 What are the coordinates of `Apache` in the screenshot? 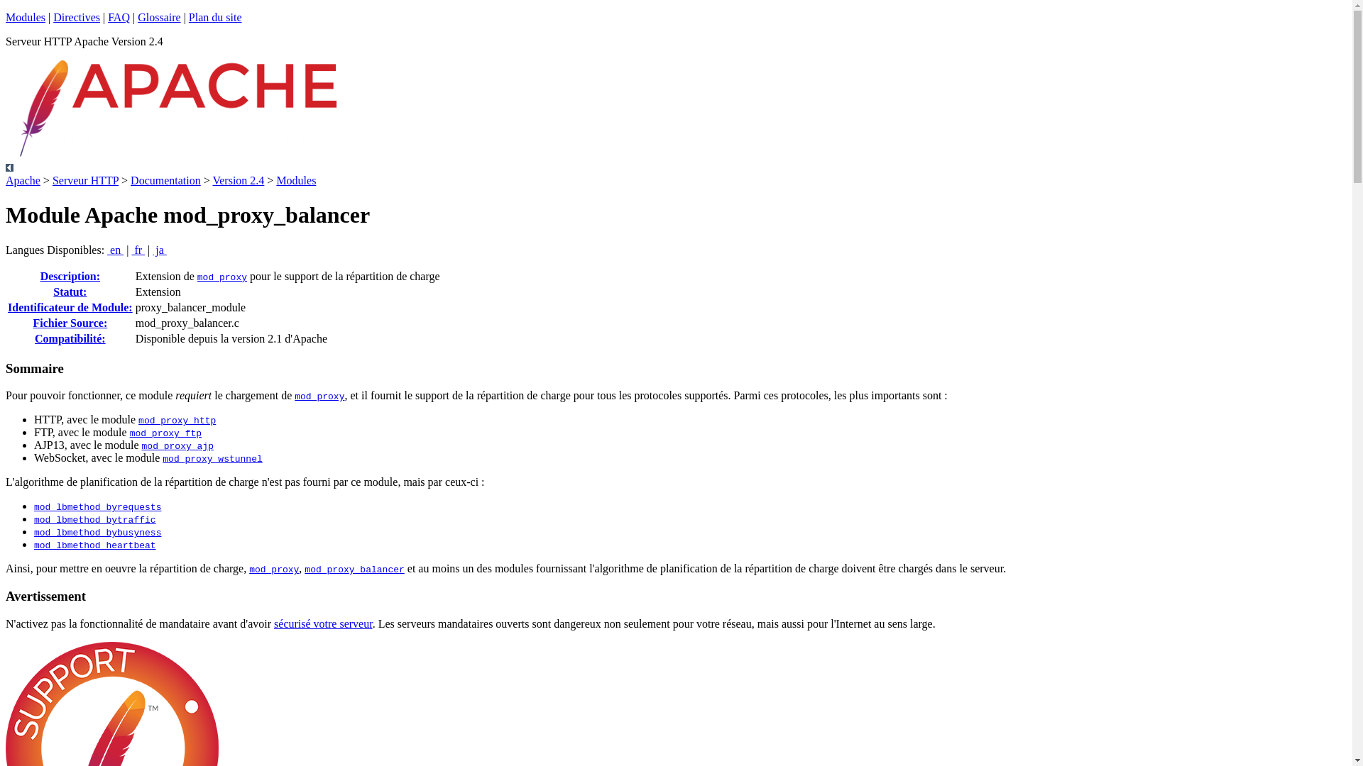 It's located at (23, 180).